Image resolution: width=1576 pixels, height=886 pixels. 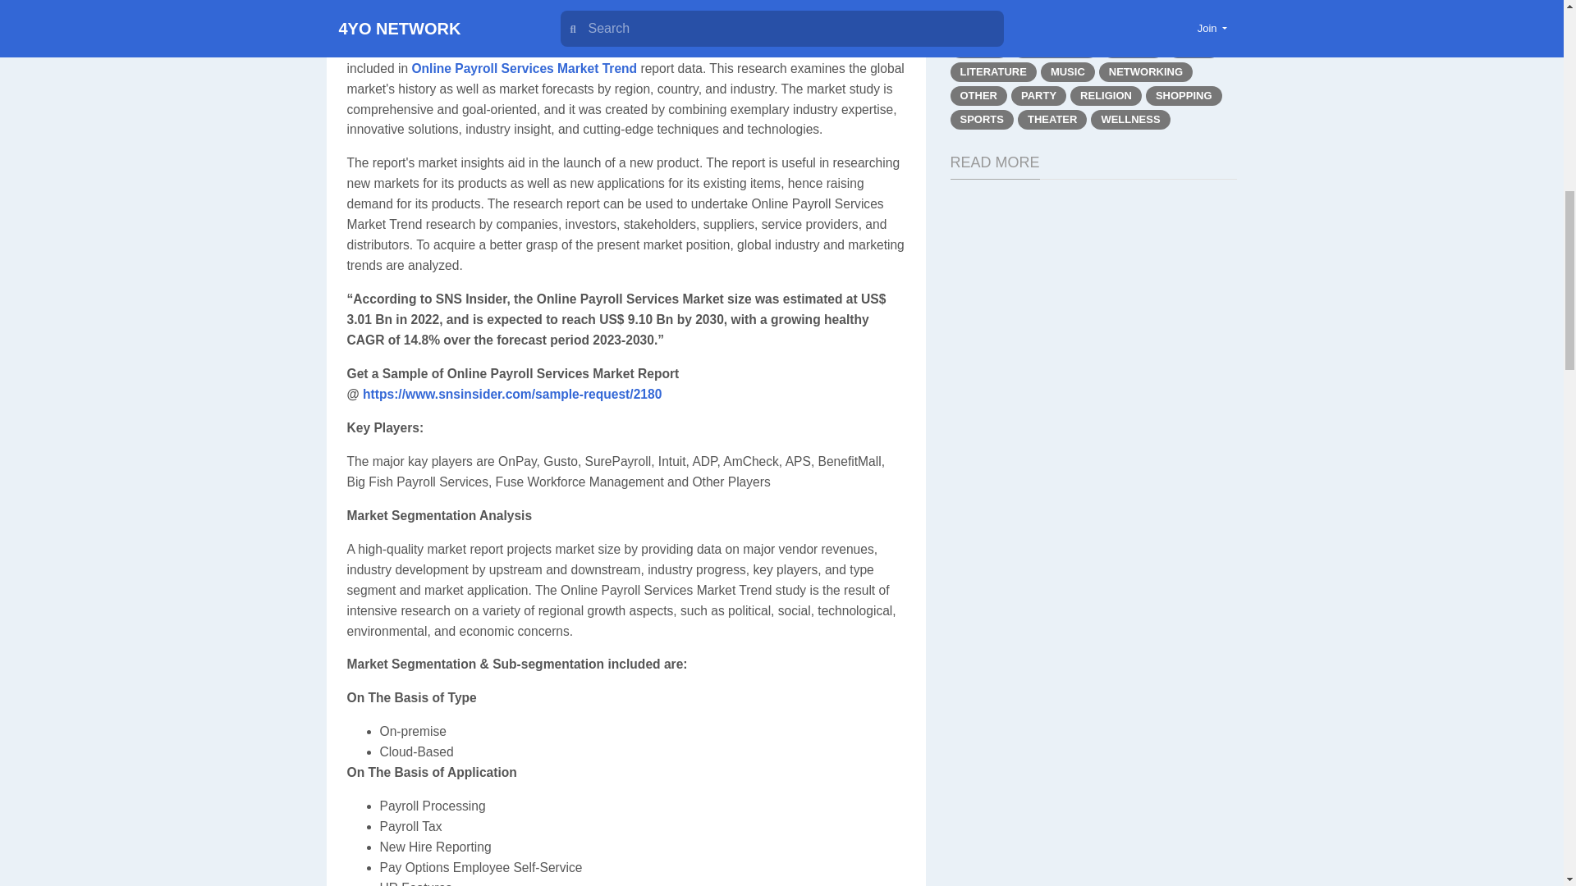 I want to click on Online Payroll Services Market Trend, so click(x=524, y=67).